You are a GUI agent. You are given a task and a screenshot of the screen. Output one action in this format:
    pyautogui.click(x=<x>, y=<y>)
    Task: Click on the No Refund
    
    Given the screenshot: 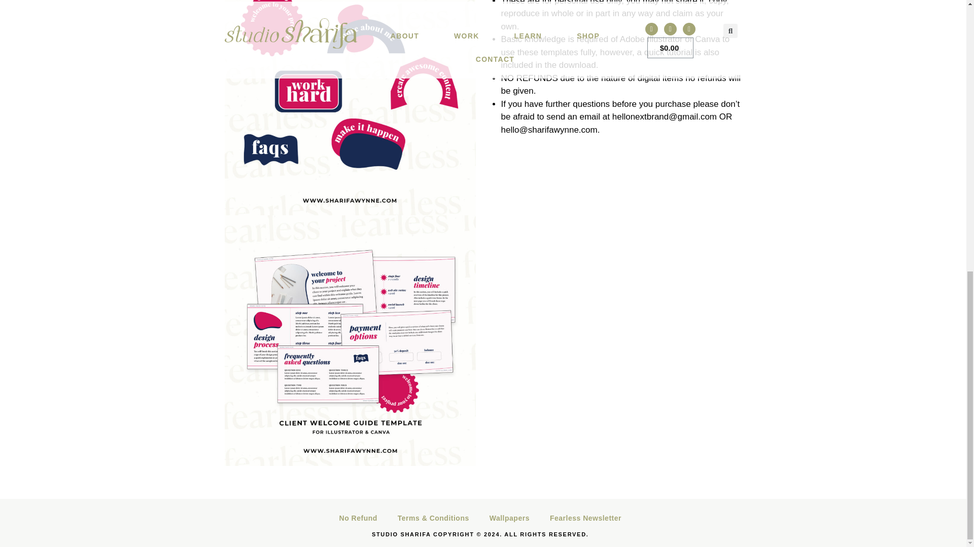 What is the action you would take?
    pyautogui.click(x=358, y=518)
    